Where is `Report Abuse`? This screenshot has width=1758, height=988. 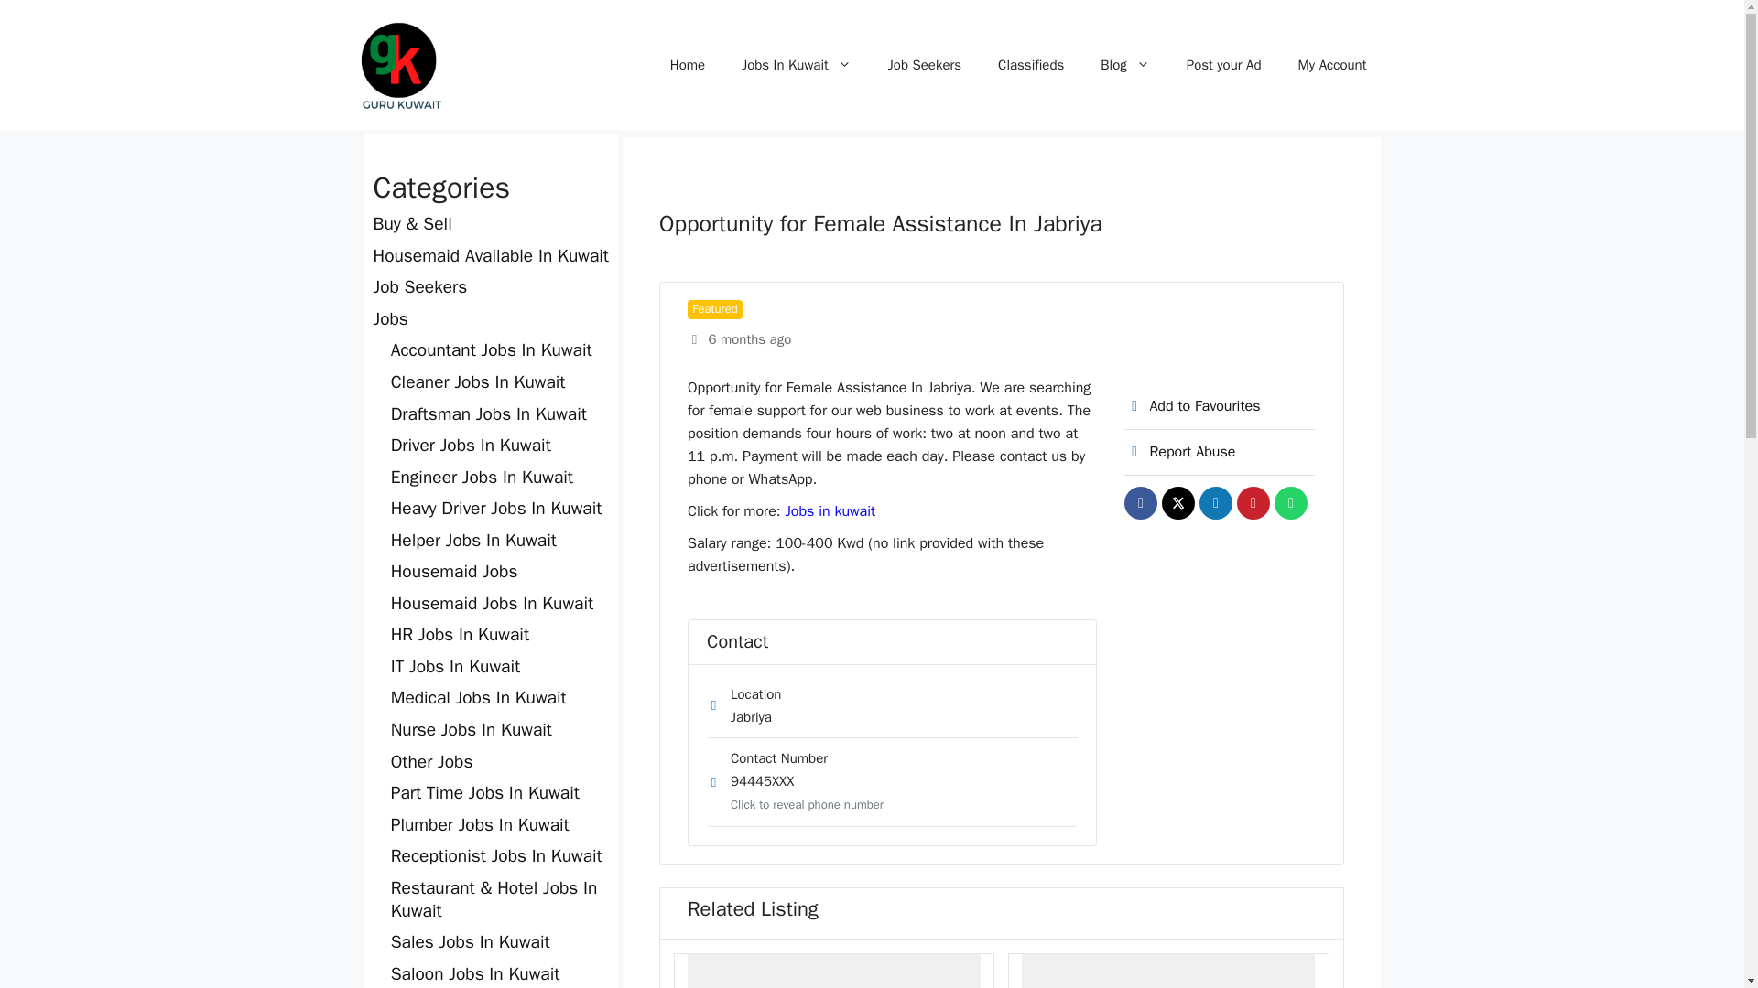
Report Abuse is located at coordinates (1179, 452).